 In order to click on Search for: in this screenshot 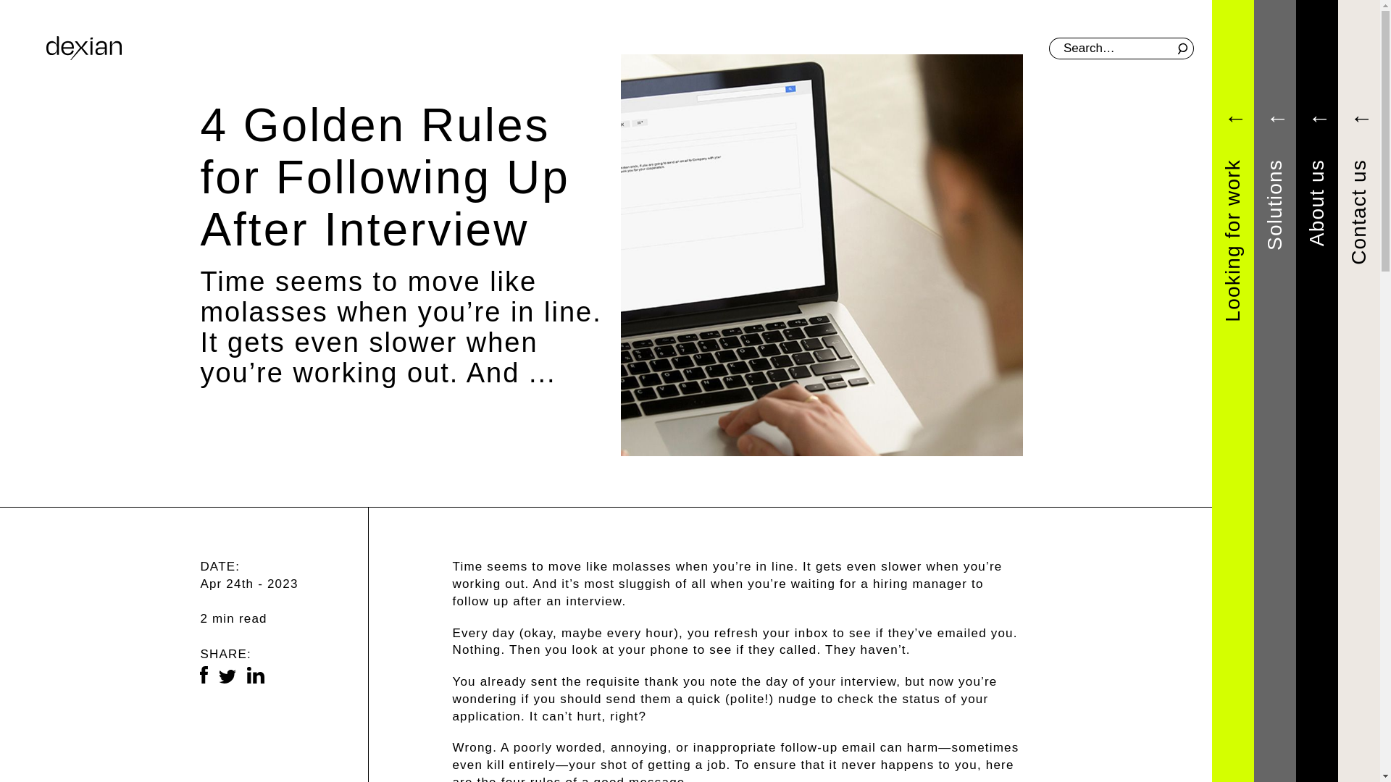, I will do `click(1121, 48)`.